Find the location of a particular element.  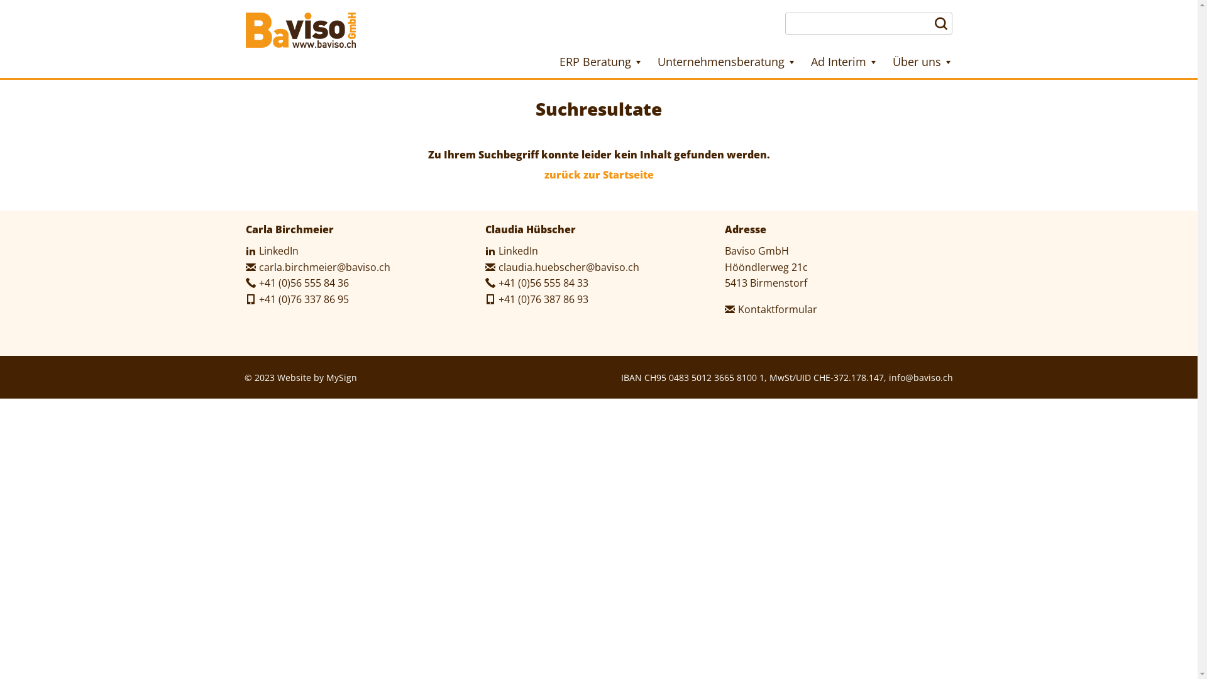

Website by MySign is located at coordinates (317, 377).